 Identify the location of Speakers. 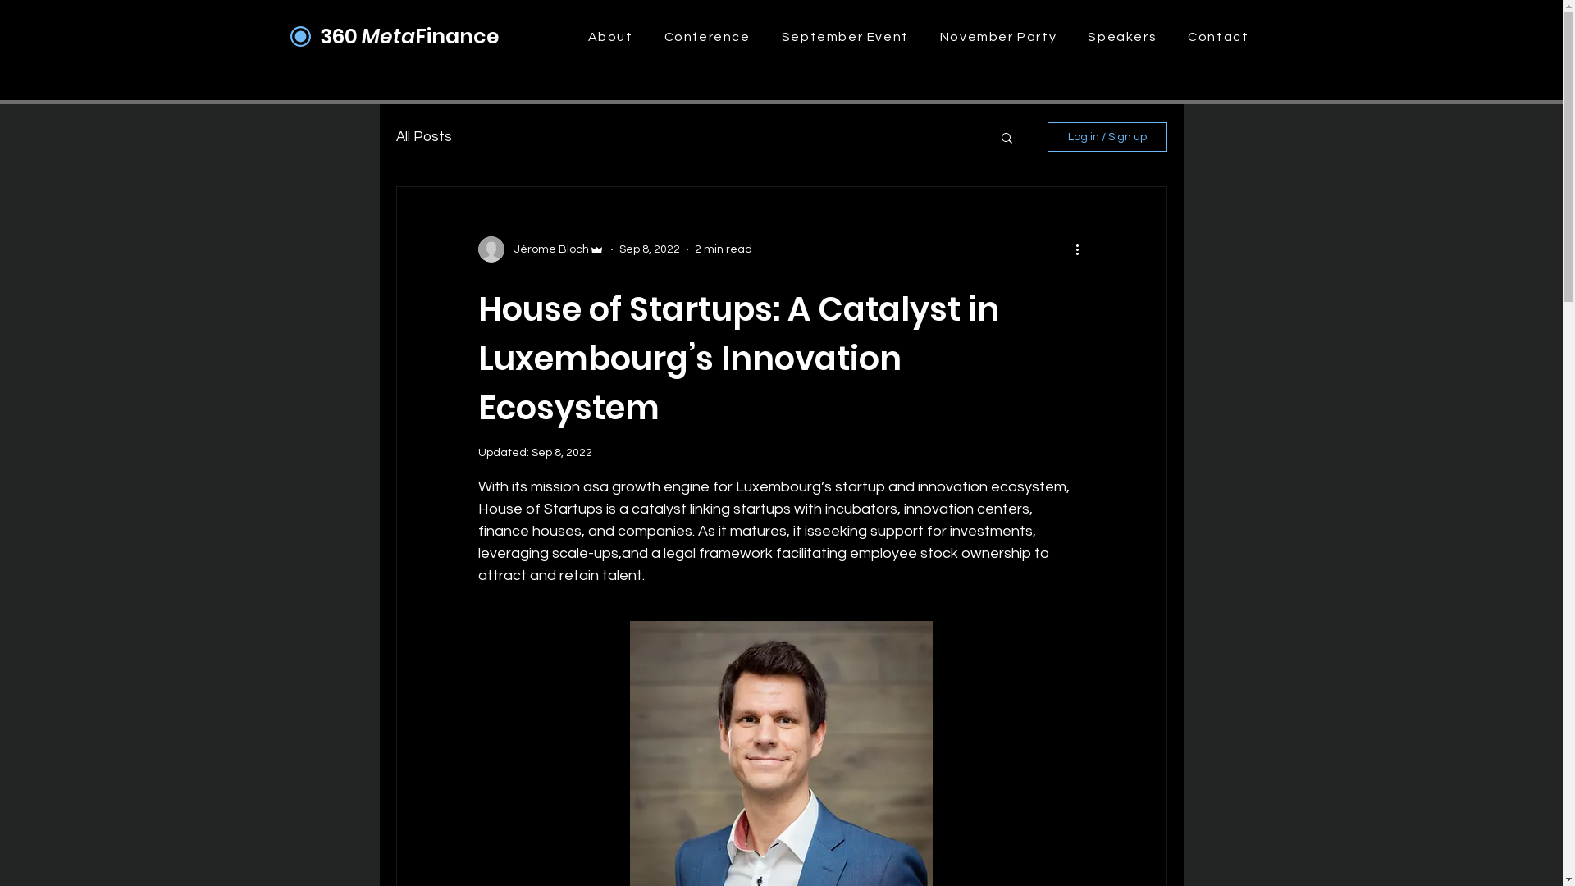
(1122, 37).